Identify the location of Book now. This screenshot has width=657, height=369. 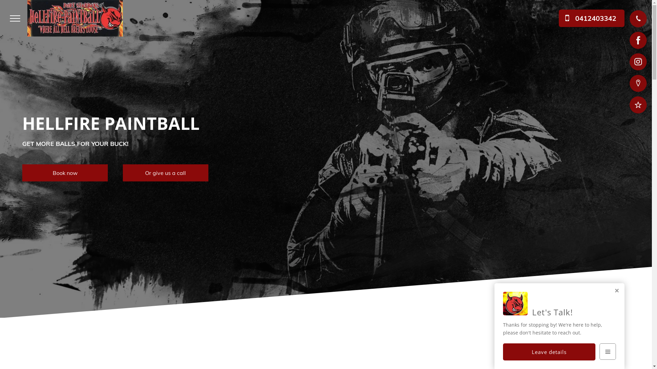
(65, 173).